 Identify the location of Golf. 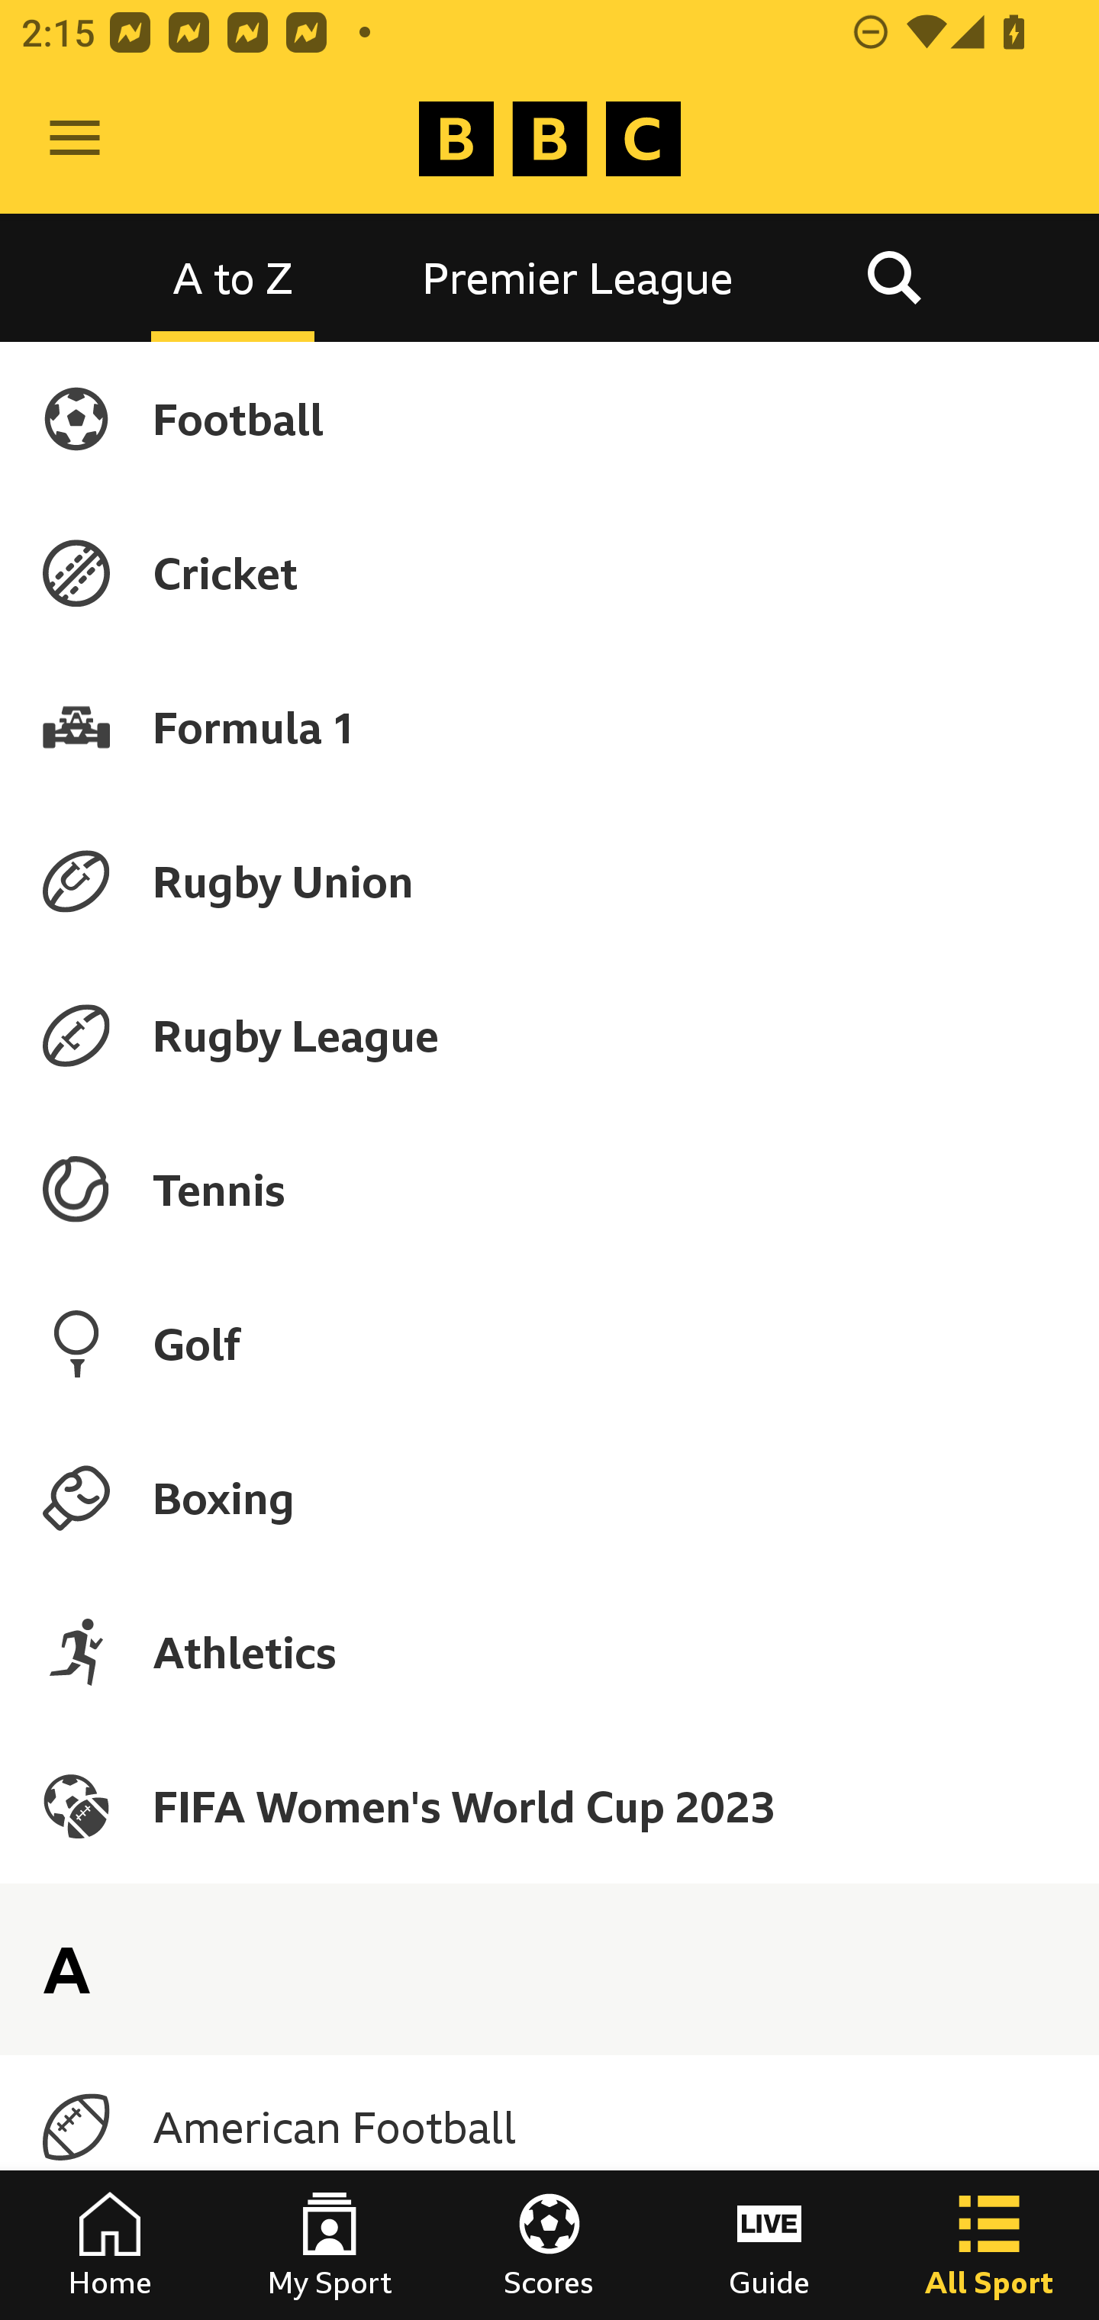
(549, 1343).